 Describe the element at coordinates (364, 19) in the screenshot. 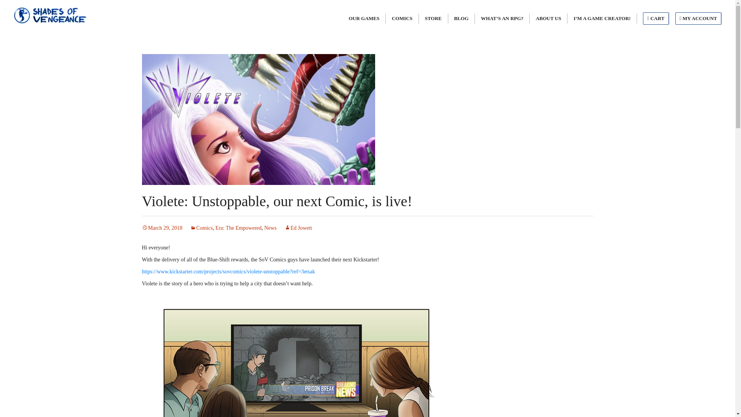

I see `OUR GAMES` at that location.